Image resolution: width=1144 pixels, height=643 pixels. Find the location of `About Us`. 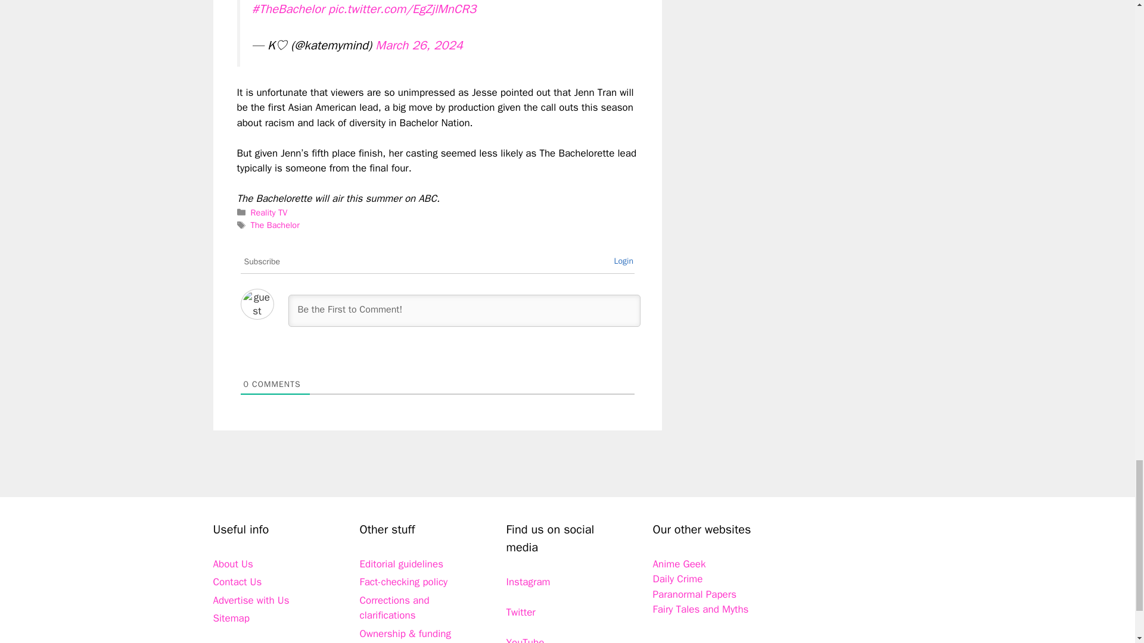

About Us is located at coordinates (232, 564).